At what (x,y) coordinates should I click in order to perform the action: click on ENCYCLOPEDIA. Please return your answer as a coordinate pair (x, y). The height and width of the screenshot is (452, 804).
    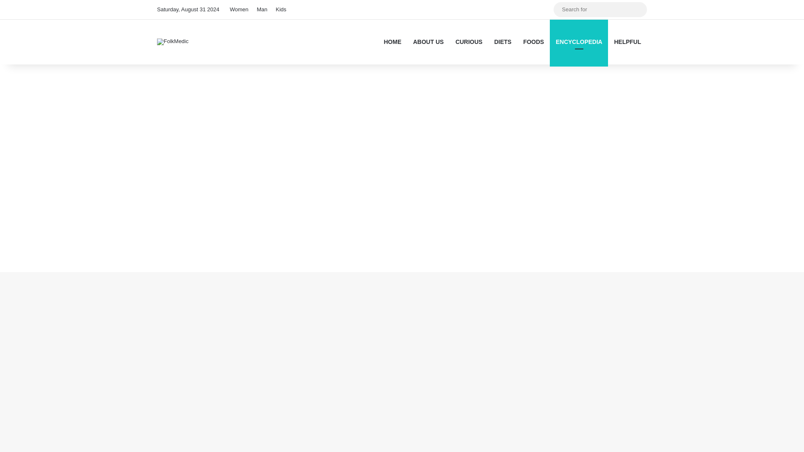
    Looking at the image, I should click on (579, 42).